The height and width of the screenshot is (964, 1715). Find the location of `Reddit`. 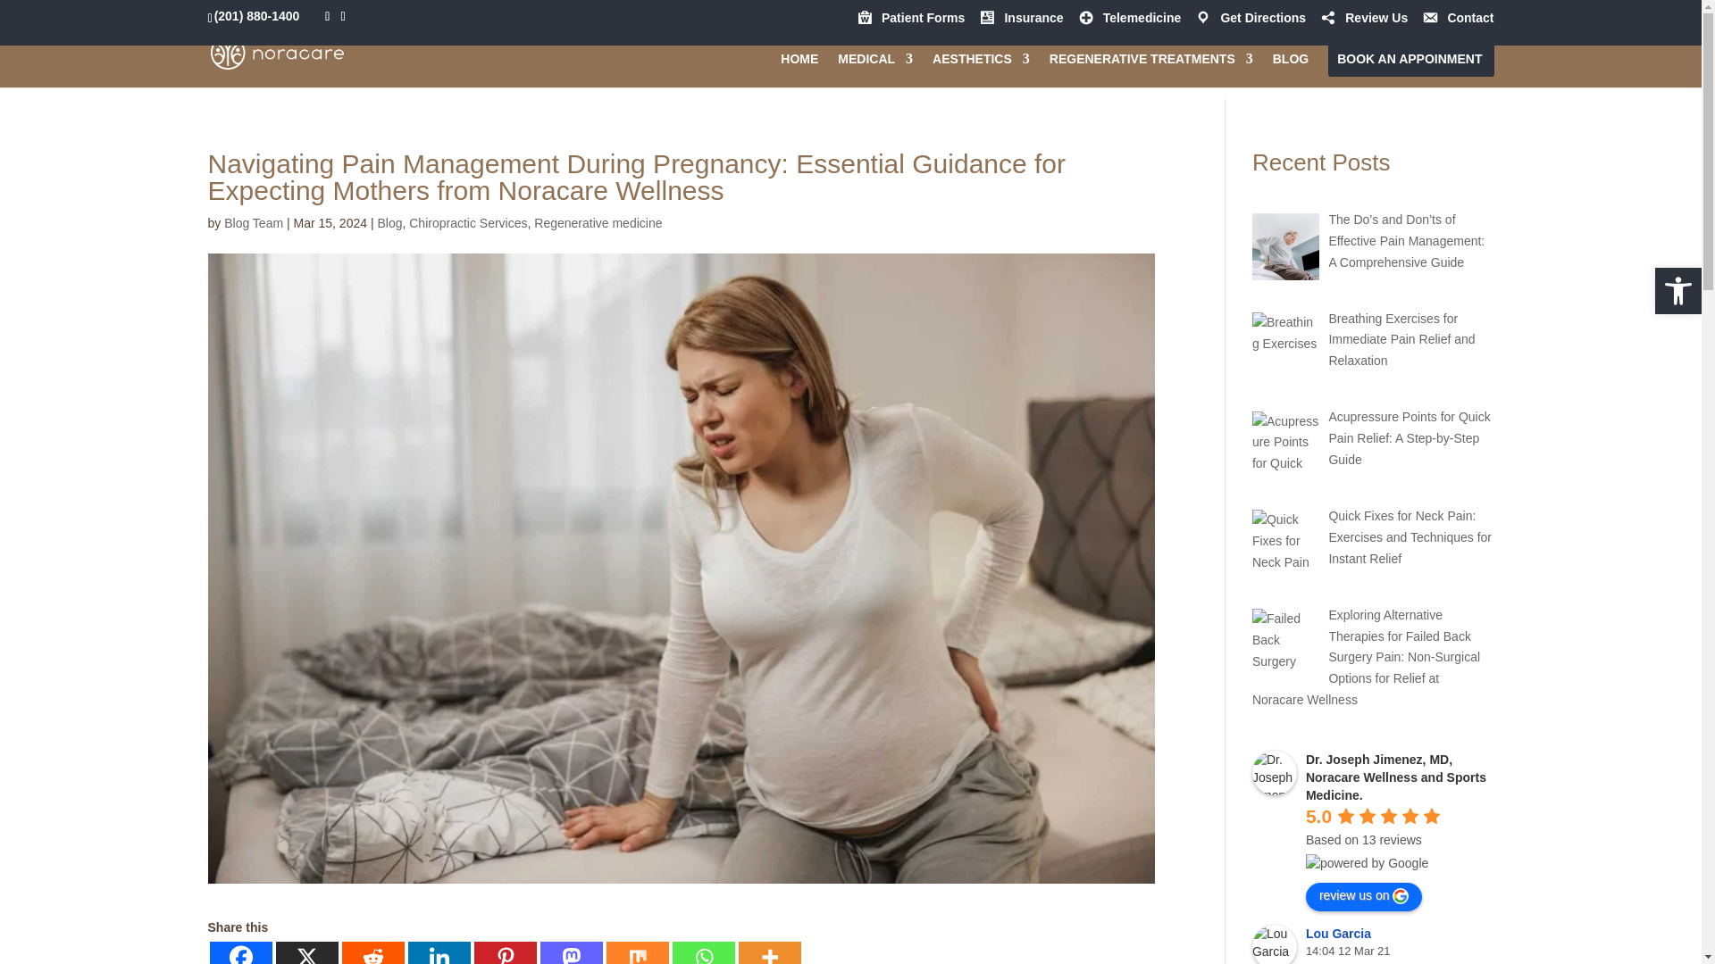

Reddit is located at coordinates (372, 953).